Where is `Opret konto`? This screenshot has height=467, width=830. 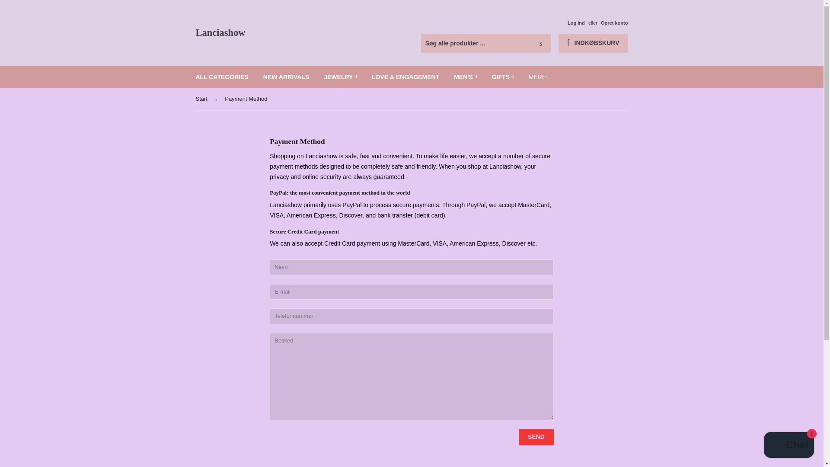 Opret konto is located at coordinates (615, 23).